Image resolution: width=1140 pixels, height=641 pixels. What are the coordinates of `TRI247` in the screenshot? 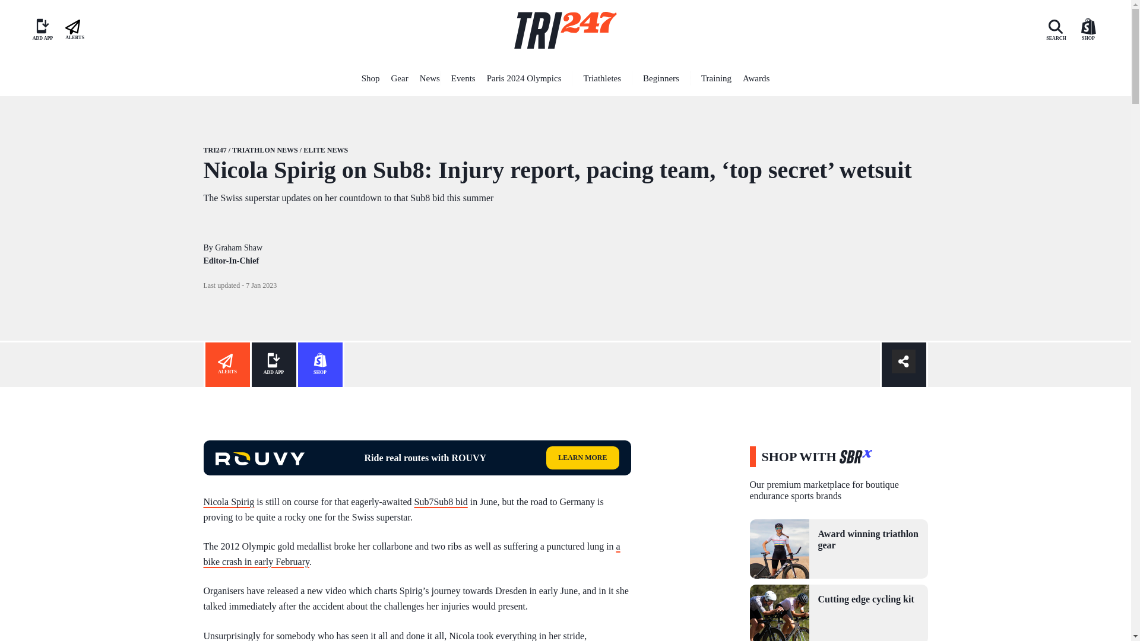 It's located at (565, 30).